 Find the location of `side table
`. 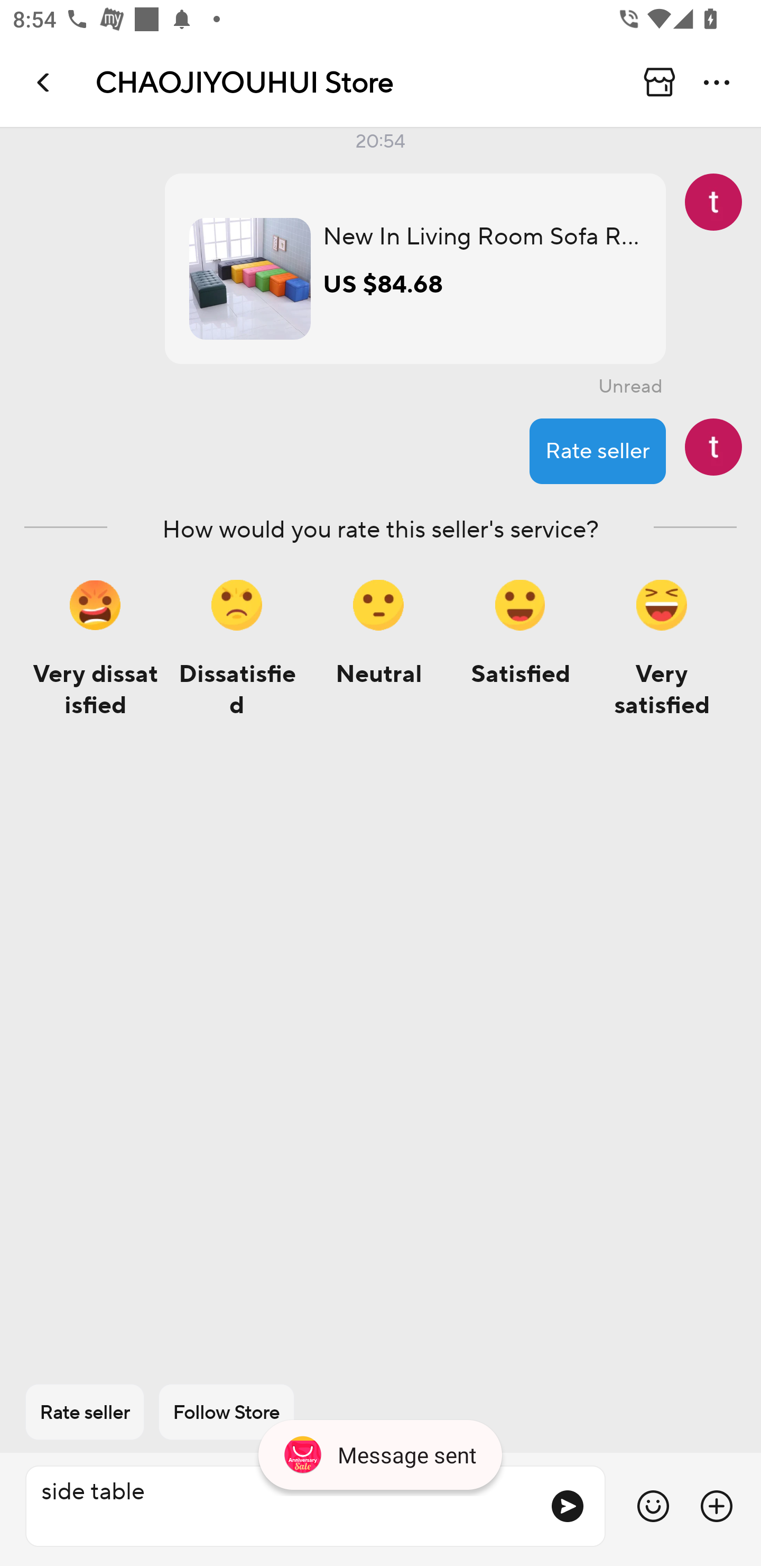

side table
 is located at coordinates (280, 1506).